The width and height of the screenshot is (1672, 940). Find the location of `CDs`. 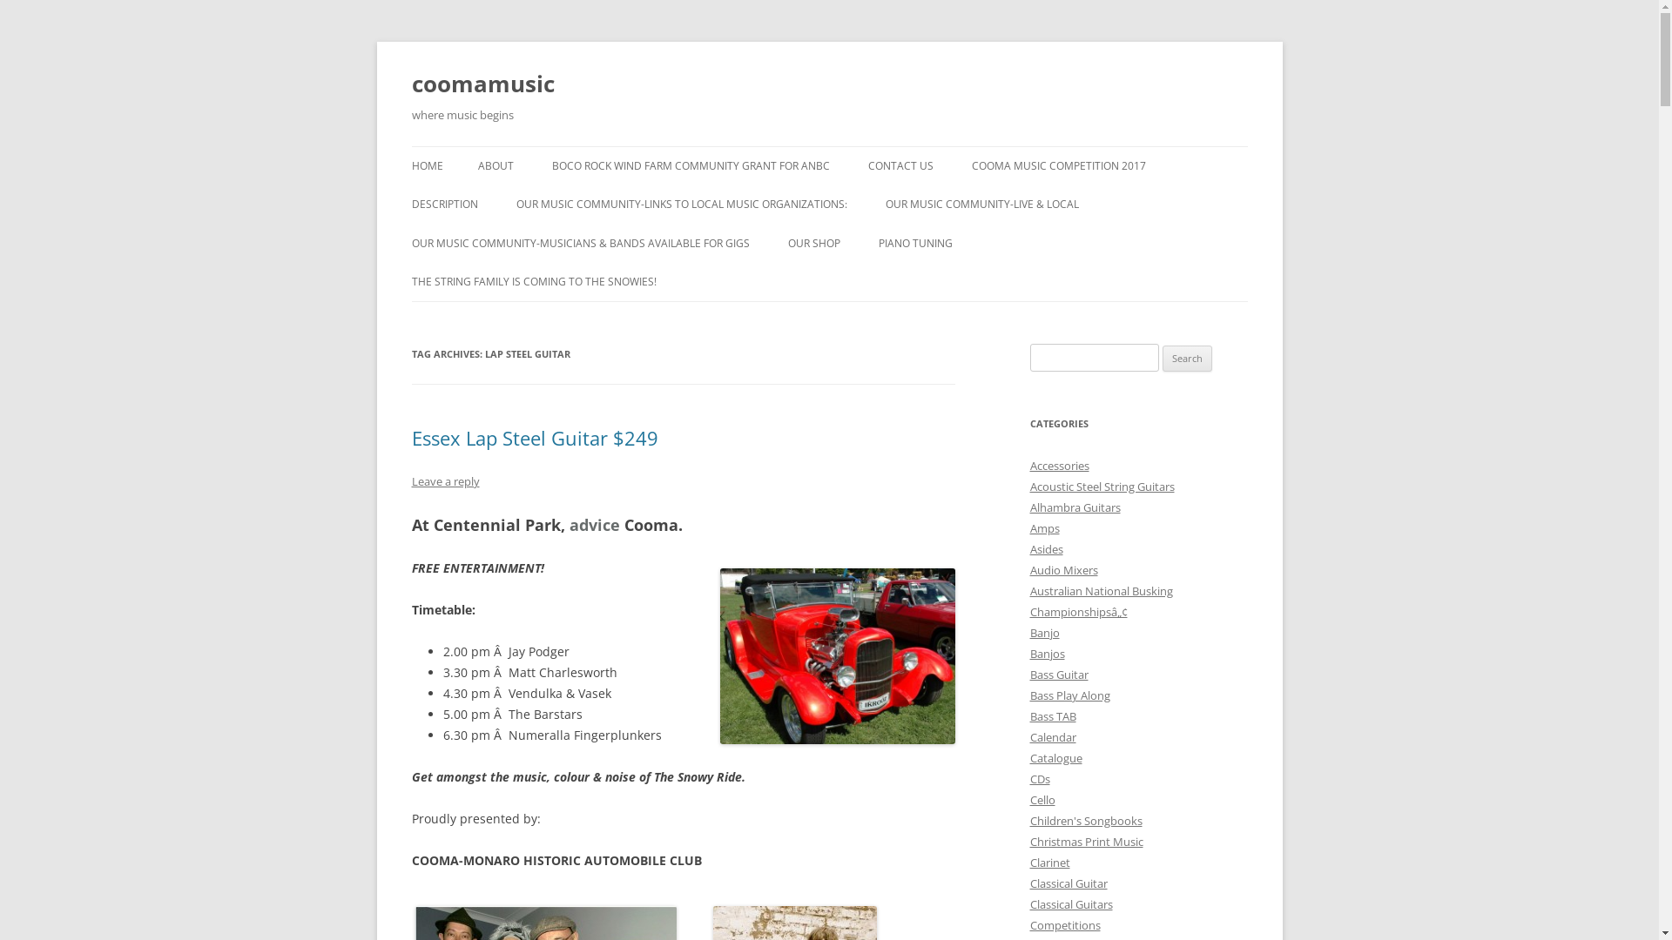

CDs is located at coordinates (1040, 779).